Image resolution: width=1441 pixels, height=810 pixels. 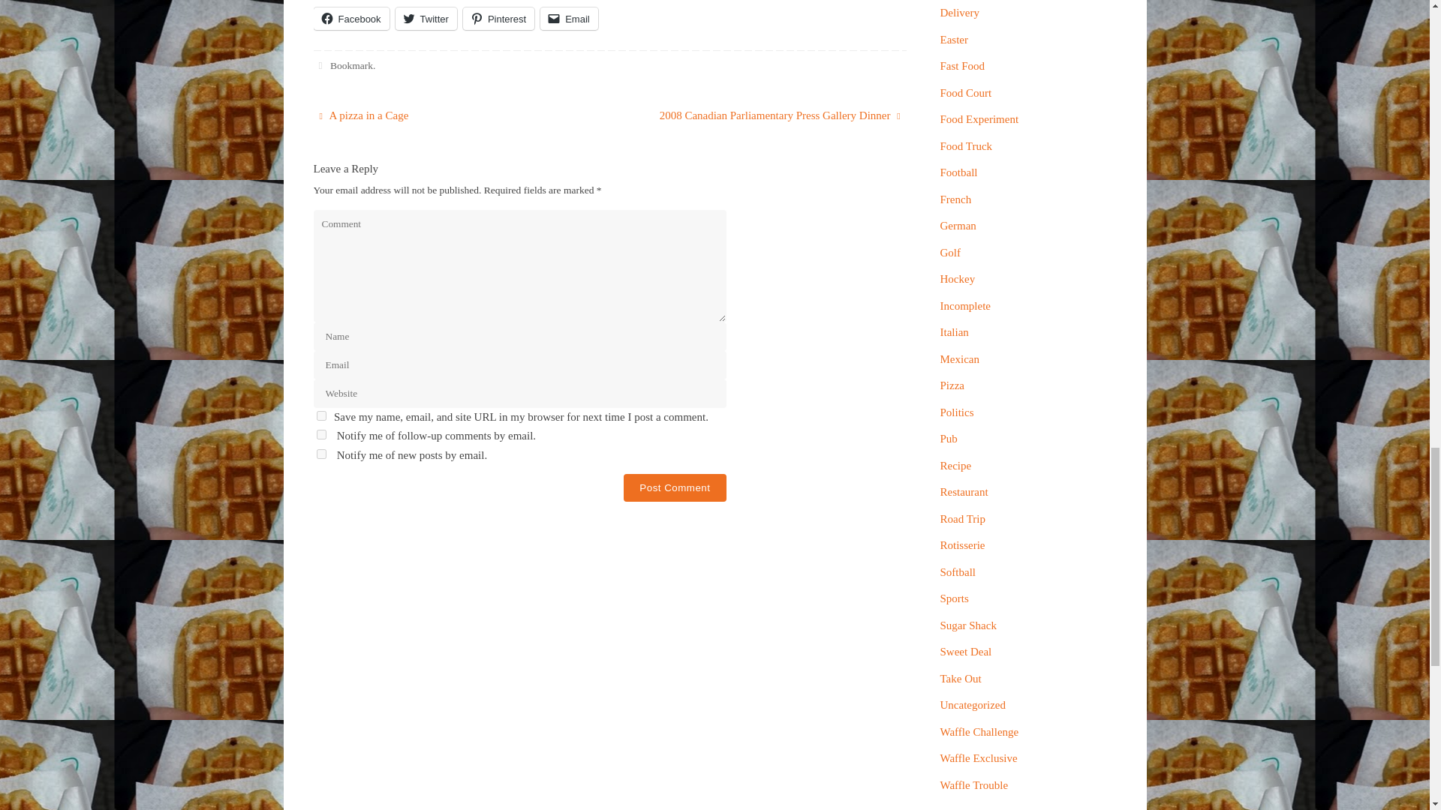 What do you see at coordinates (675, 487) in the screenshot?
I see `Post Comment` at bounding box center [675, 487].